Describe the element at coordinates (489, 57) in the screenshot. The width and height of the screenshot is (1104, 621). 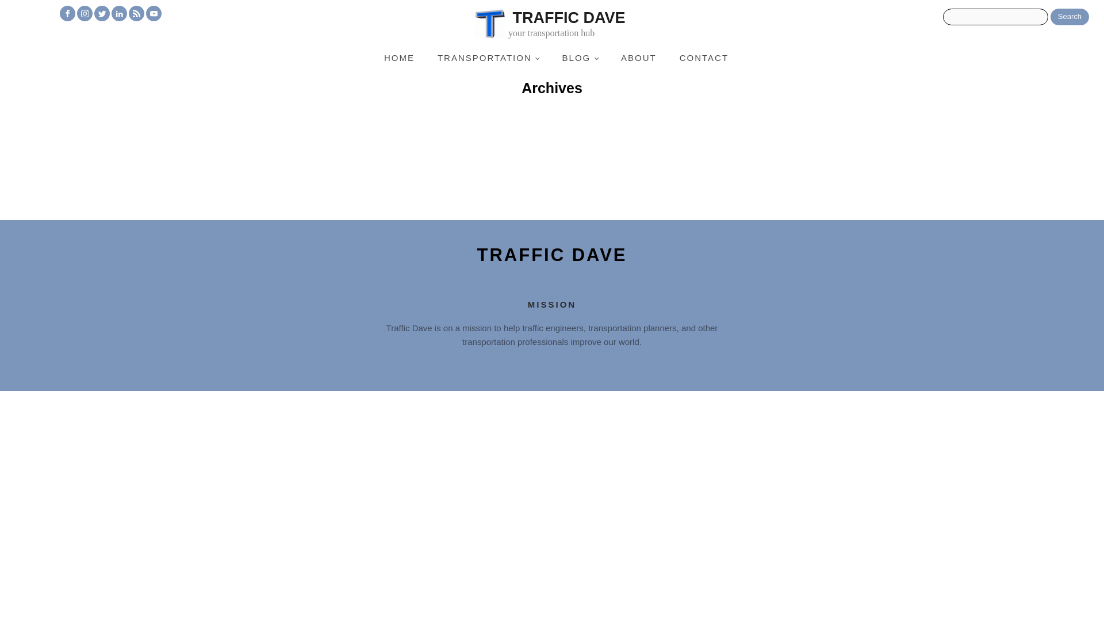
I see `TRANSPORTATION` at that location.